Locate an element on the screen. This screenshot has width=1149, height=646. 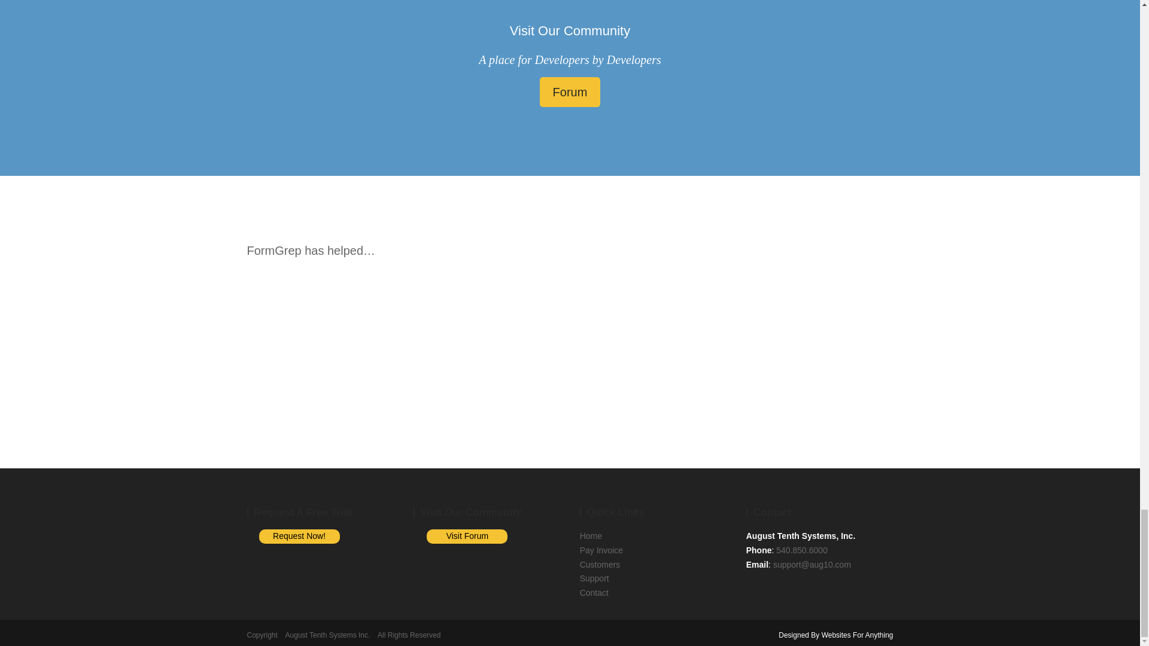
540.850.6000 is located at coordinates (802, 550).